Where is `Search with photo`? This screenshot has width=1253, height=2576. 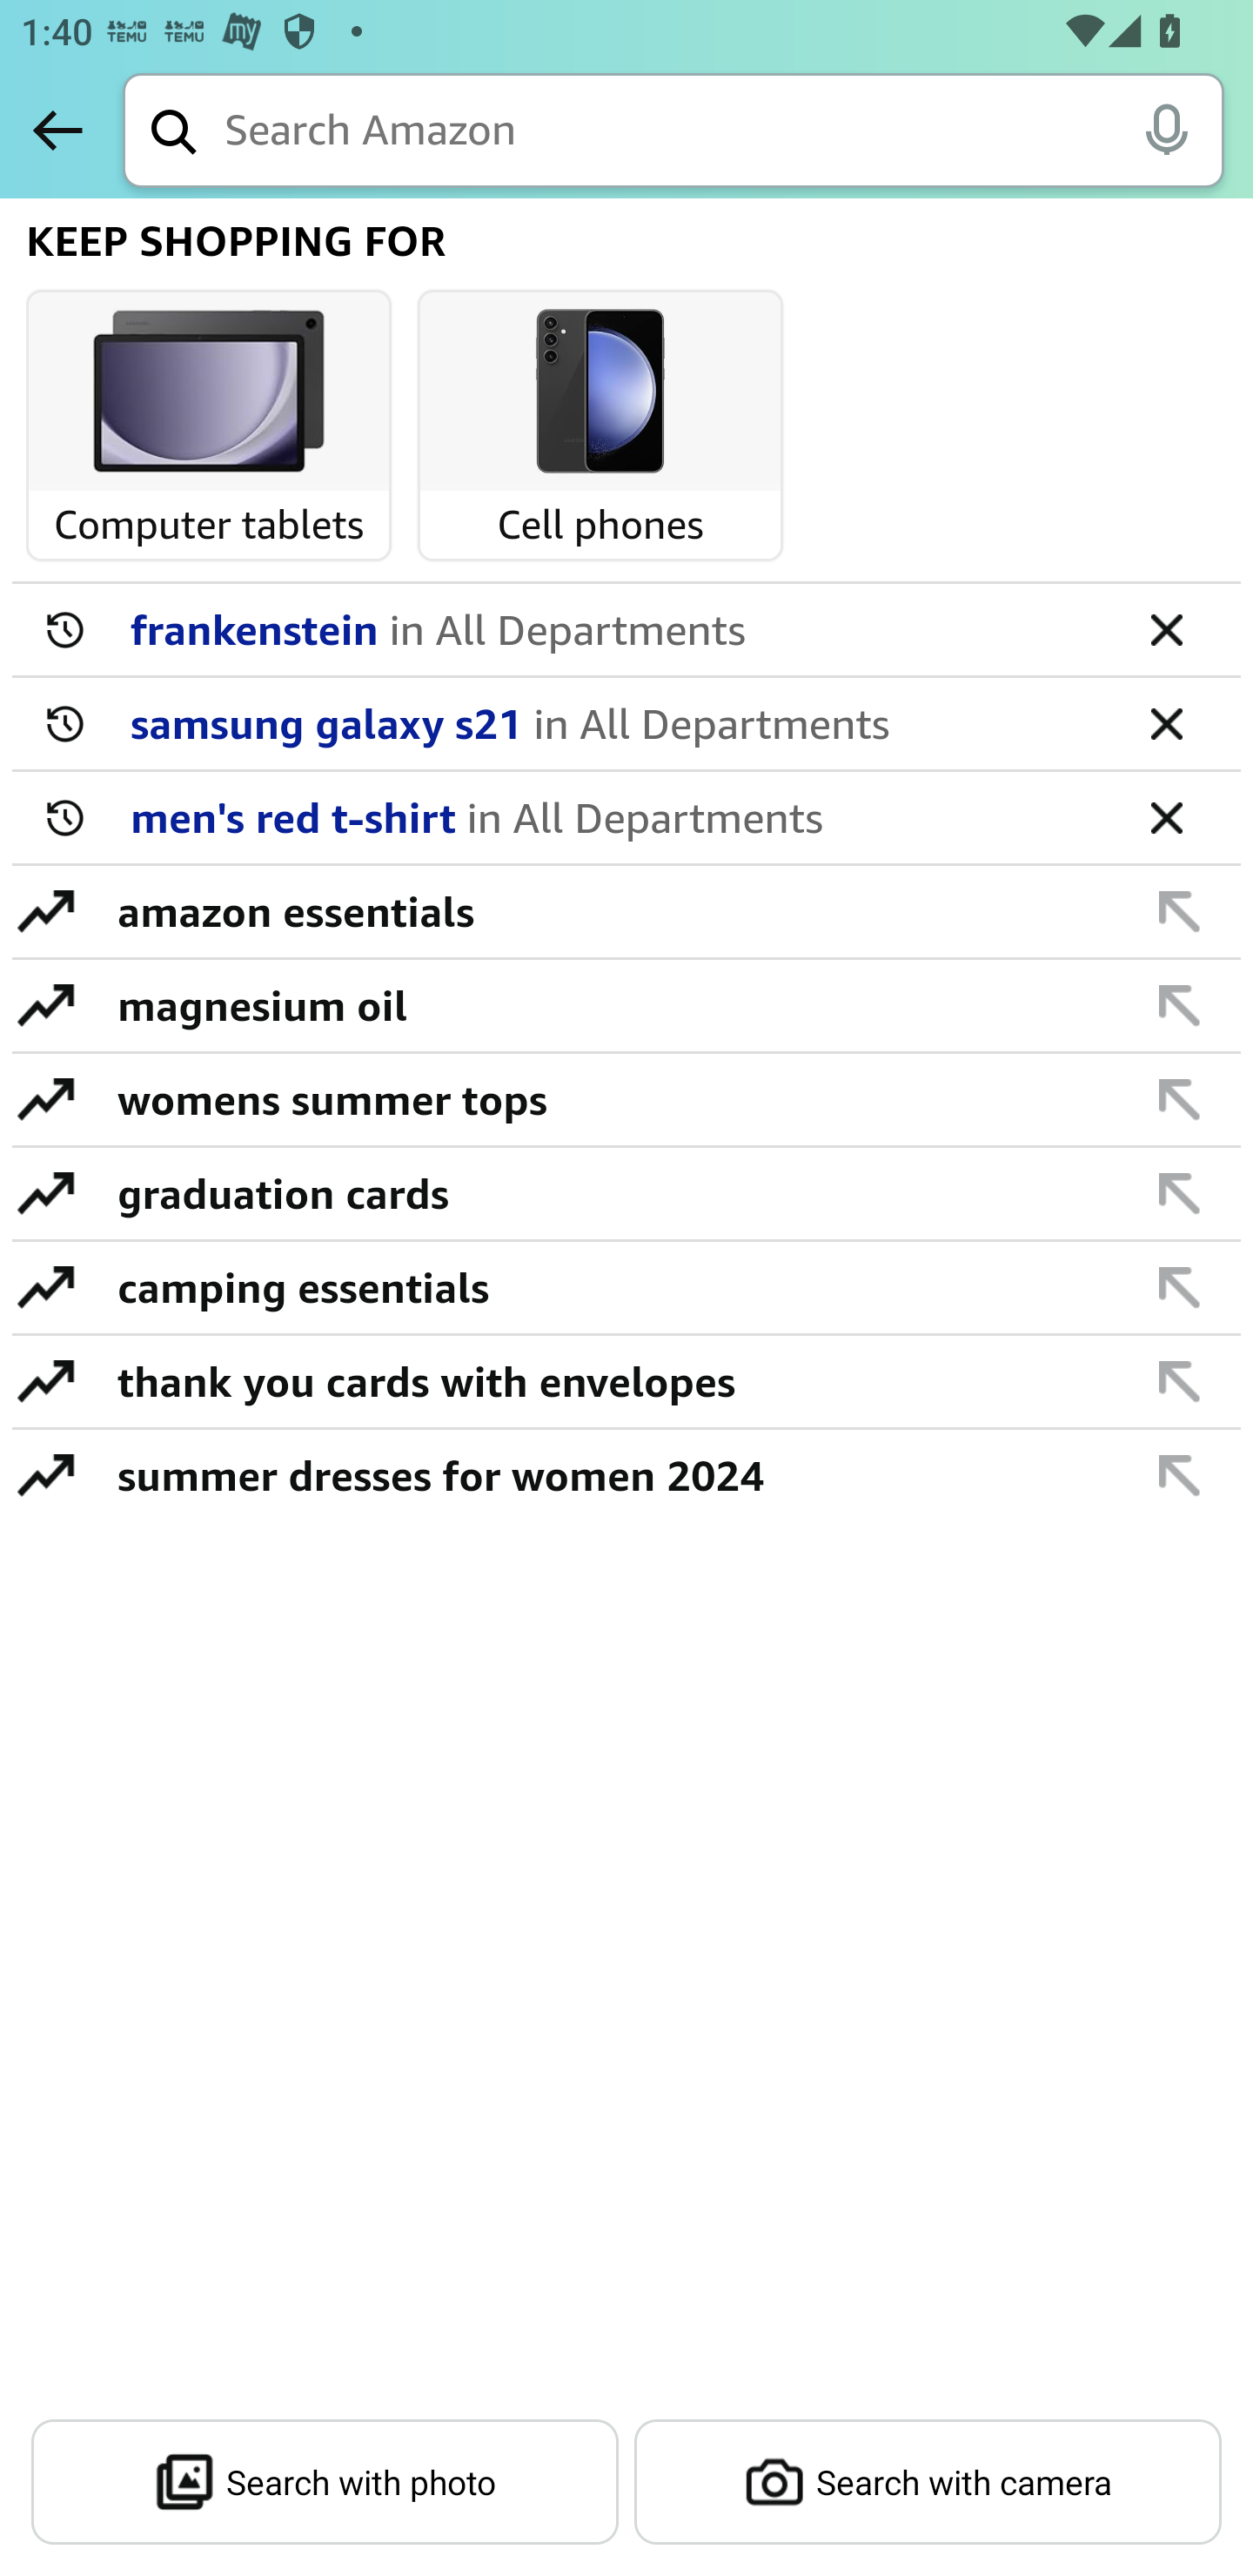 Search with photo is located at coordinates (325, 2482).